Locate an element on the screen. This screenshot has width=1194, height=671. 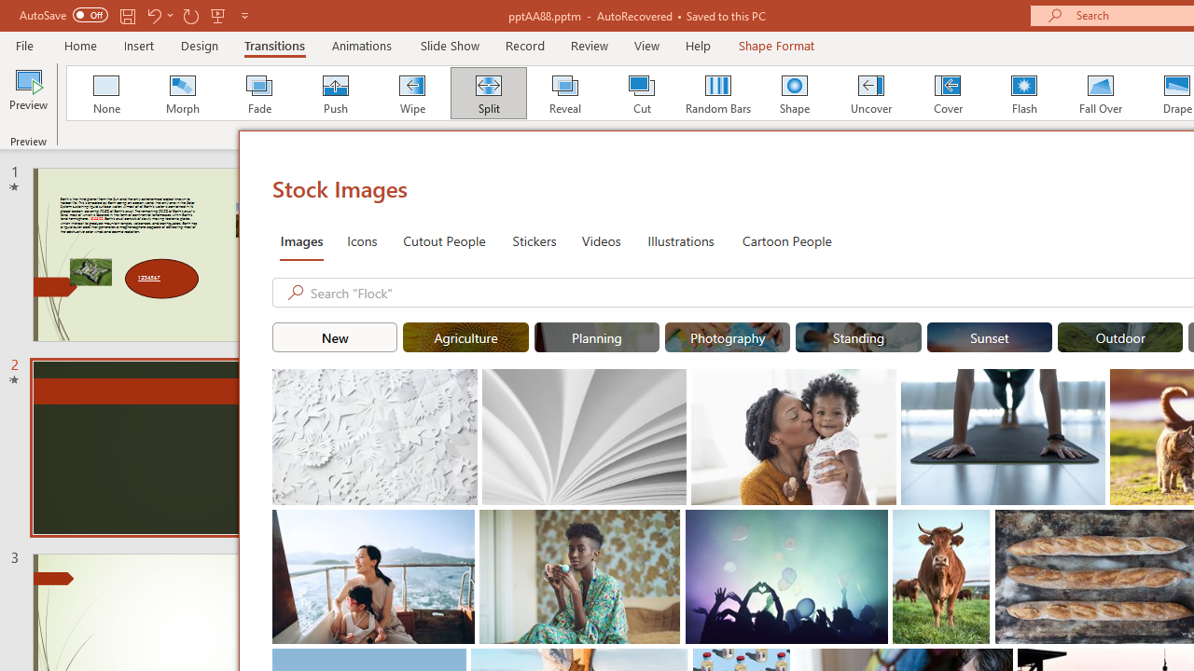
Preview is located at coordinates (28, 95).